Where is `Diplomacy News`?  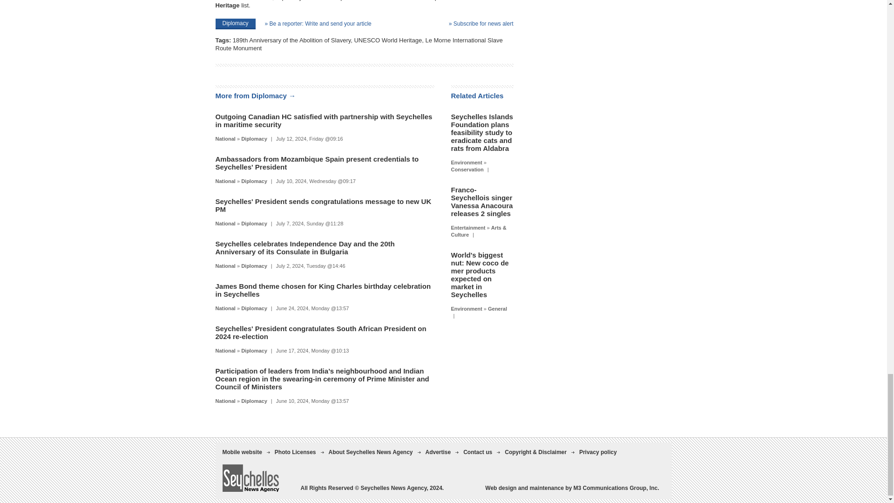 Diplomacy News is located at coordinates (254, 138).